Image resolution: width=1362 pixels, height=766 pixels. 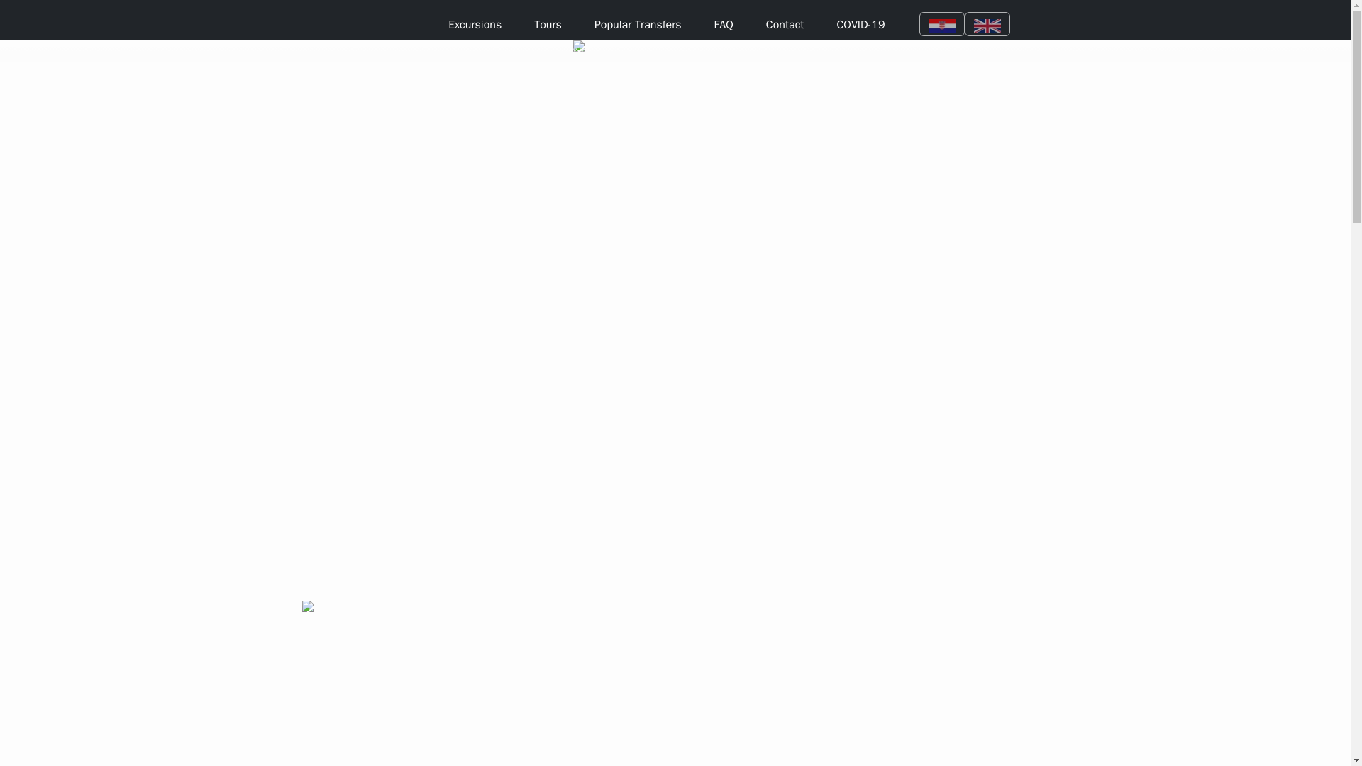 I want to click on Popular Transfers, so click(x=638, y=24).